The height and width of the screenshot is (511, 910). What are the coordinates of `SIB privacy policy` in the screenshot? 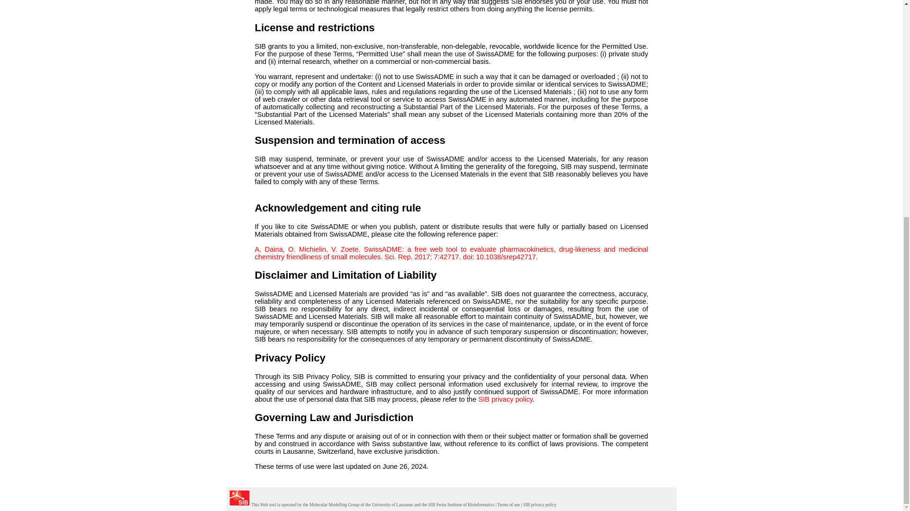 It's located at (505, 399).